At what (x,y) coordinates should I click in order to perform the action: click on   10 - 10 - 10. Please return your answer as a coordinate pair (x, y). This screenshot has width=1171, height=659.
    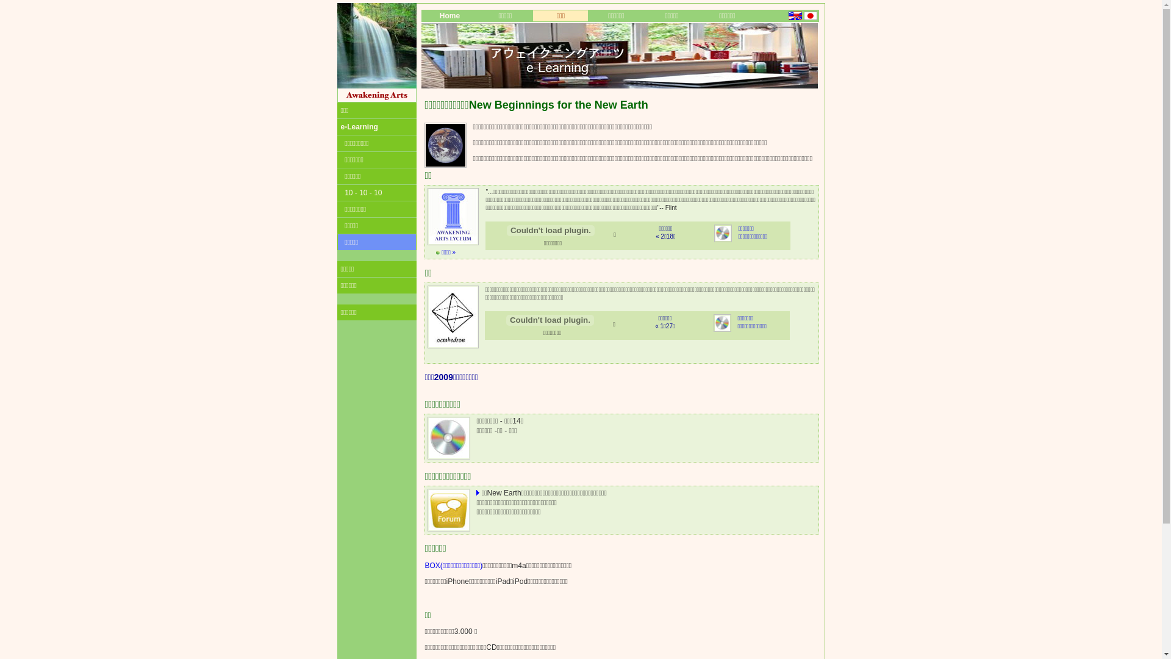
    Looking at the image, I should click on (376, 193).